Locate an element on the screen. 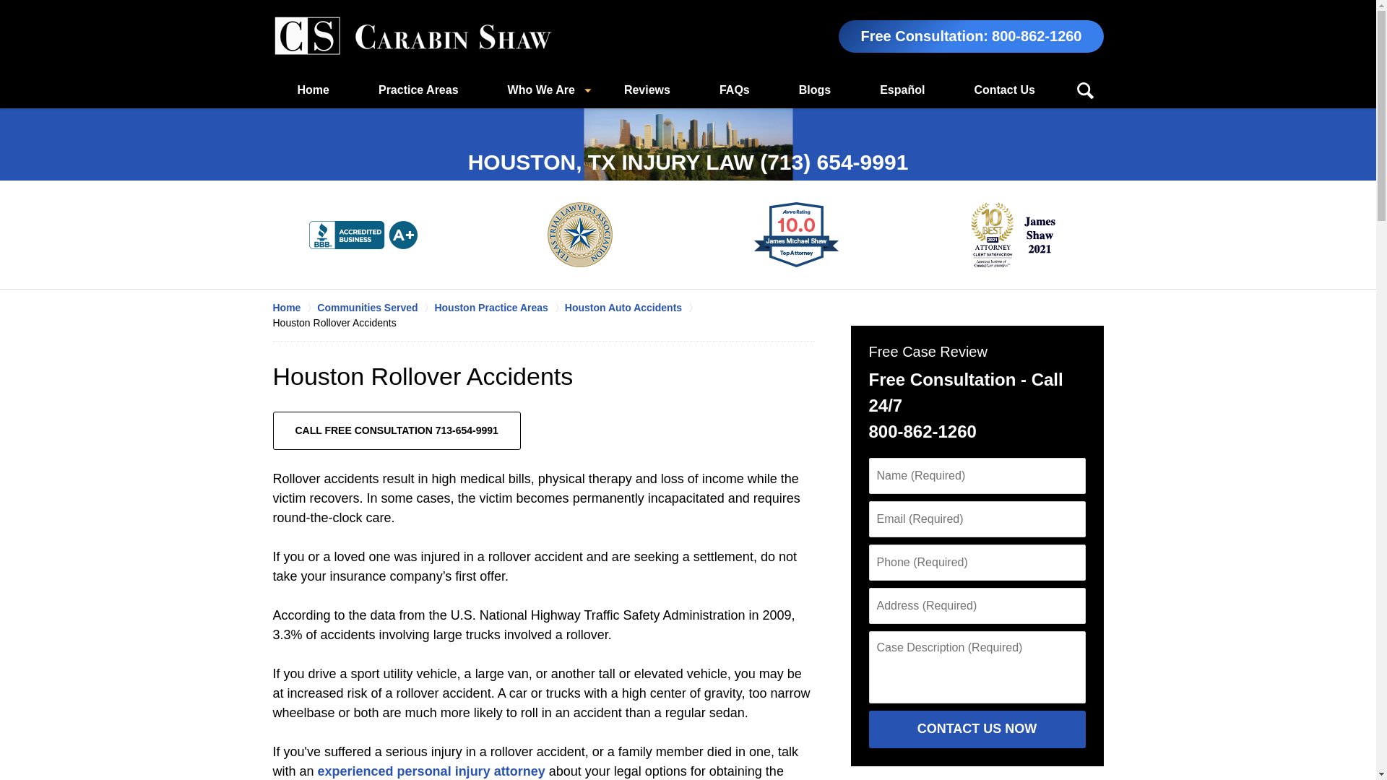  Blogs is located at coordinates (815, 90).